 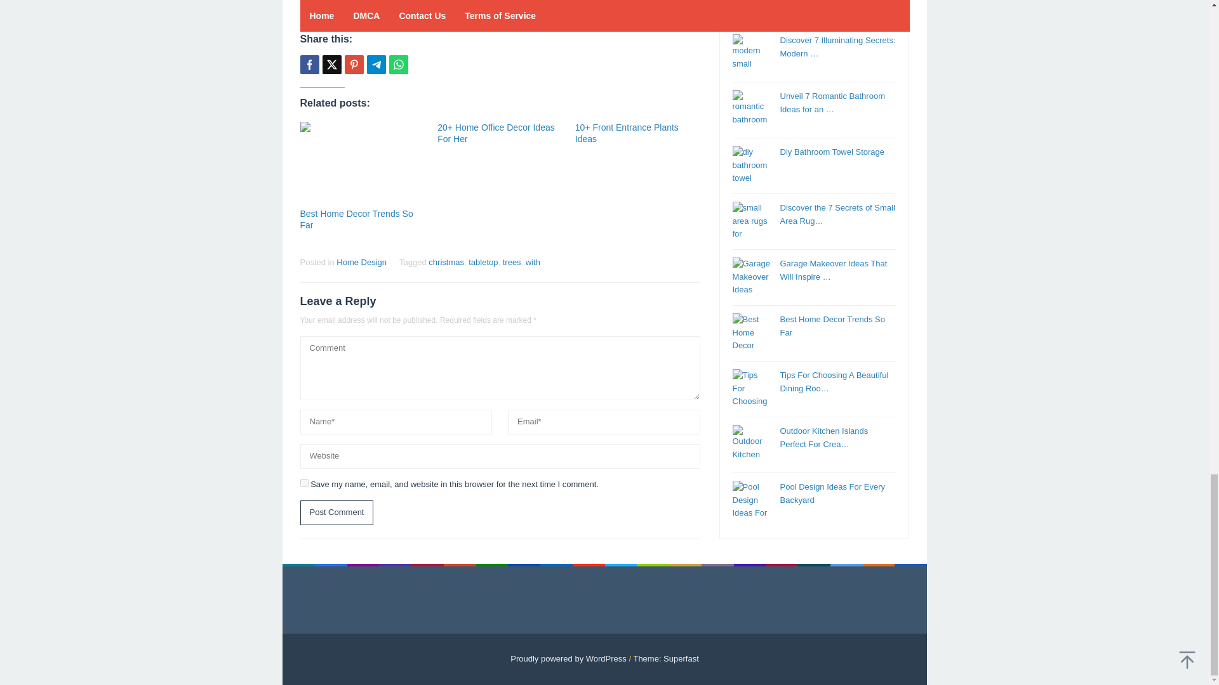 I want to click on Permalink to: Best Home Decor Trends So Far, so click(x=362, y=163).